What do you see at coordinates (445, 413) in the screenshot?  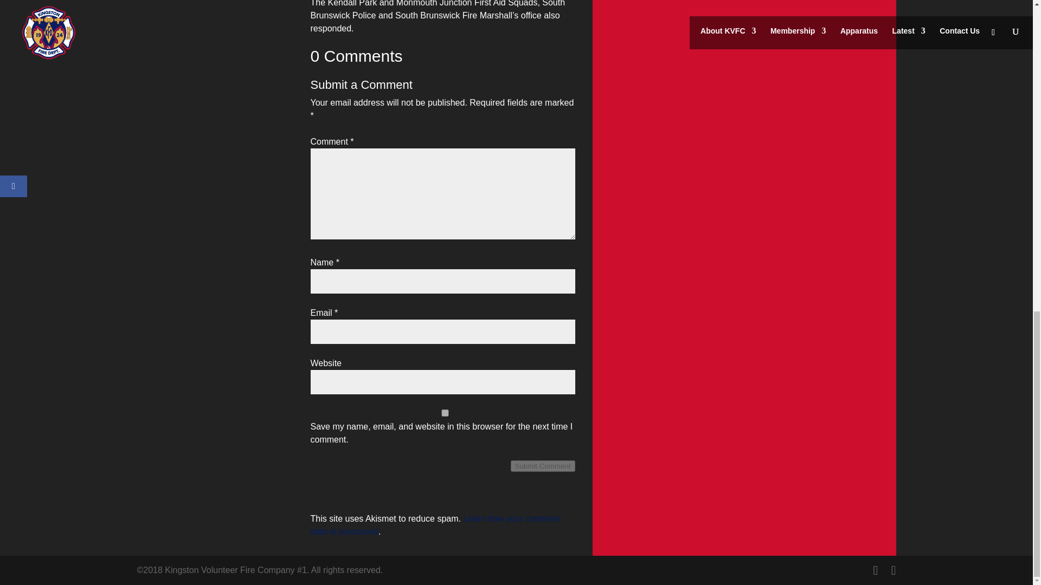 I see `yes` at bounding box center [445, 413].